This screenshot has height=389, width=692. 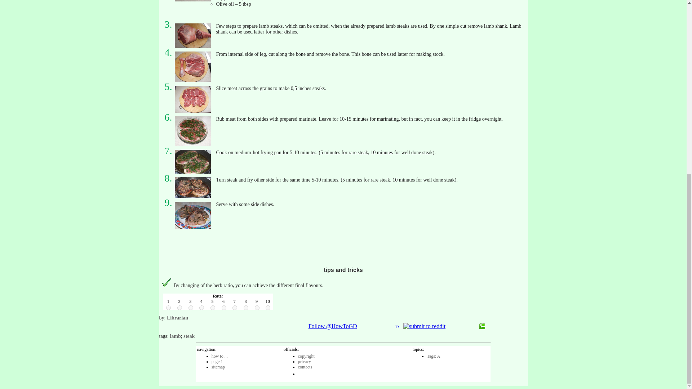 What do you see at coordinates (175, 336) in the screenshot?
I see `lamb` at bounding box center [175, 336].